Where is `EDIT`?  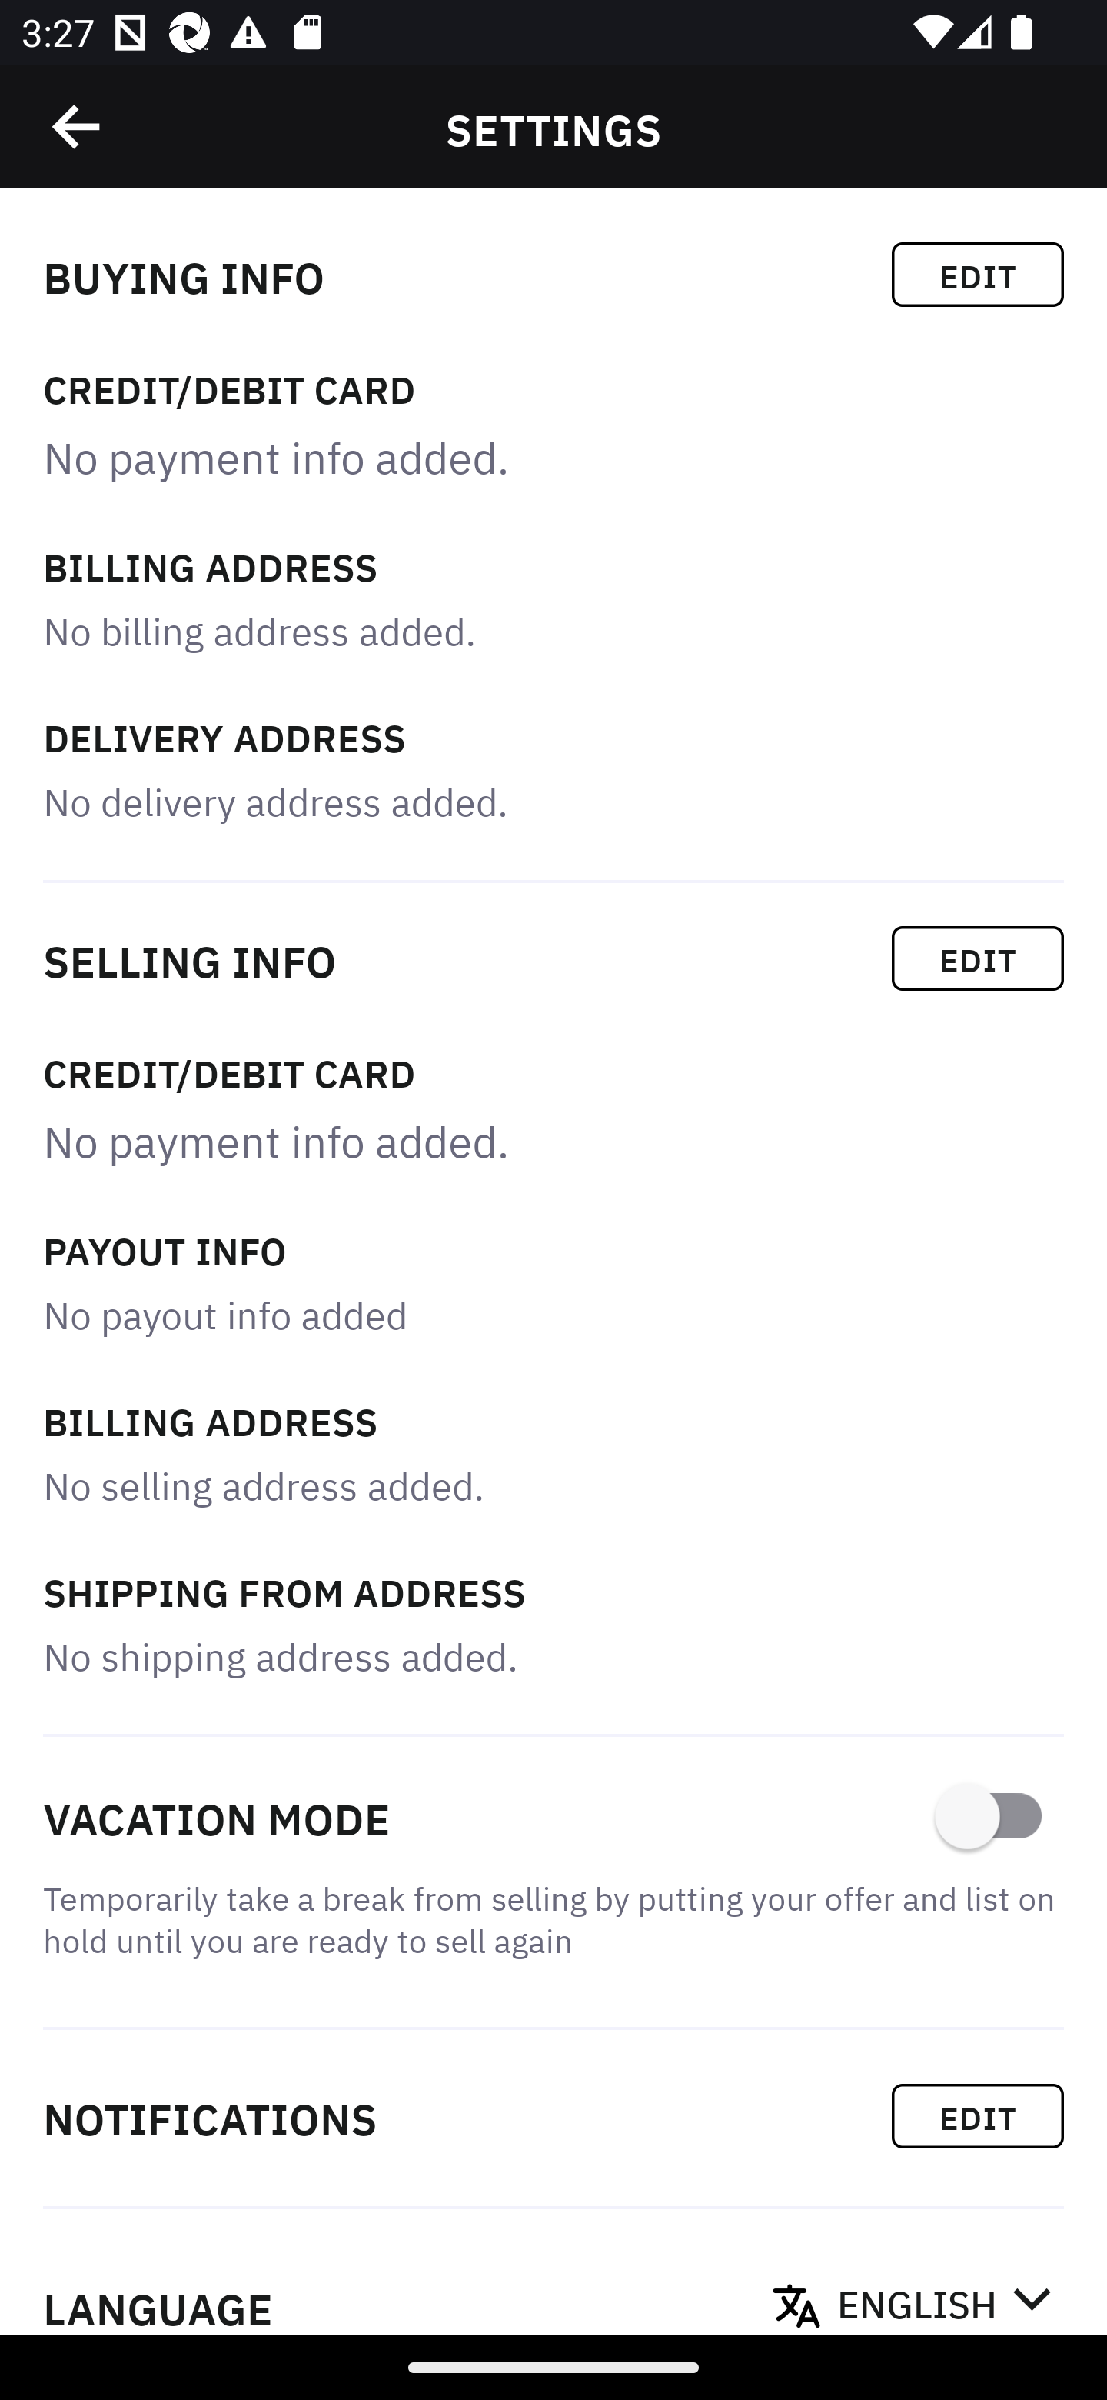 EDIT is located at coordinates (978, 2115).